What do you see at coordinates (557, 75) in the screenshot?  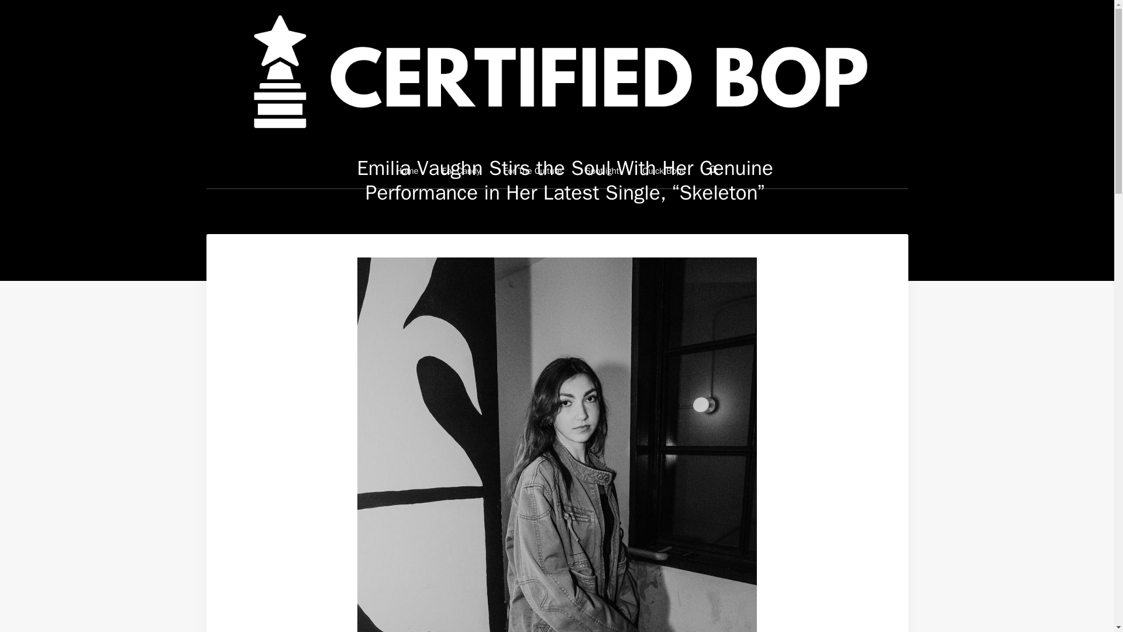 I see `Certified Bop` at bounding box center [557, 75].